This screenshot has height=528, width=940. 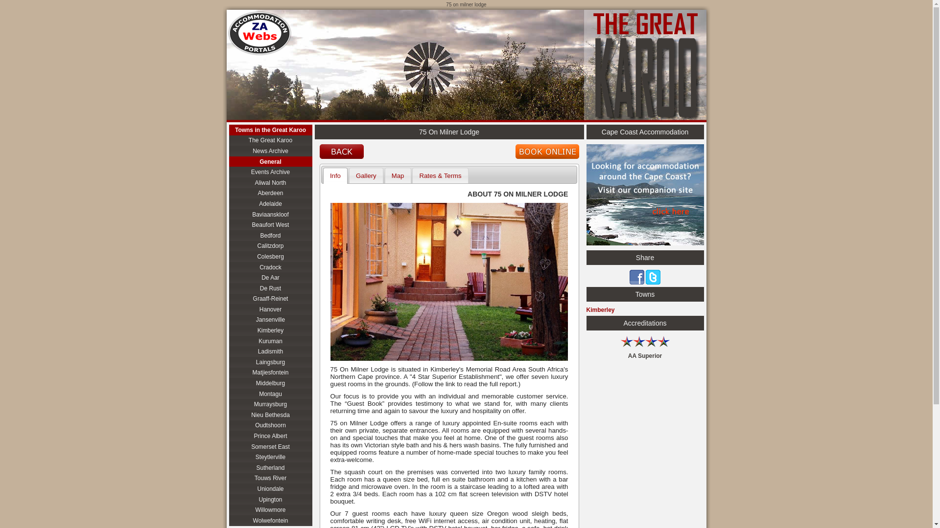 I want to click on Matjiesfontein, so click(x=270, y=373).